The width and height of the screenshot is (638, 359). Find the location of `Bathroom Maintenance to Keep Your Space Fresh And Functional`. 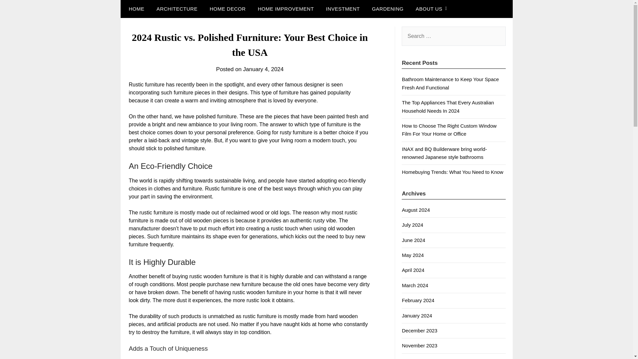

Bathroom Maintenance to Keep Your Space Fresh And Functional is located at coordinates (450, 83).